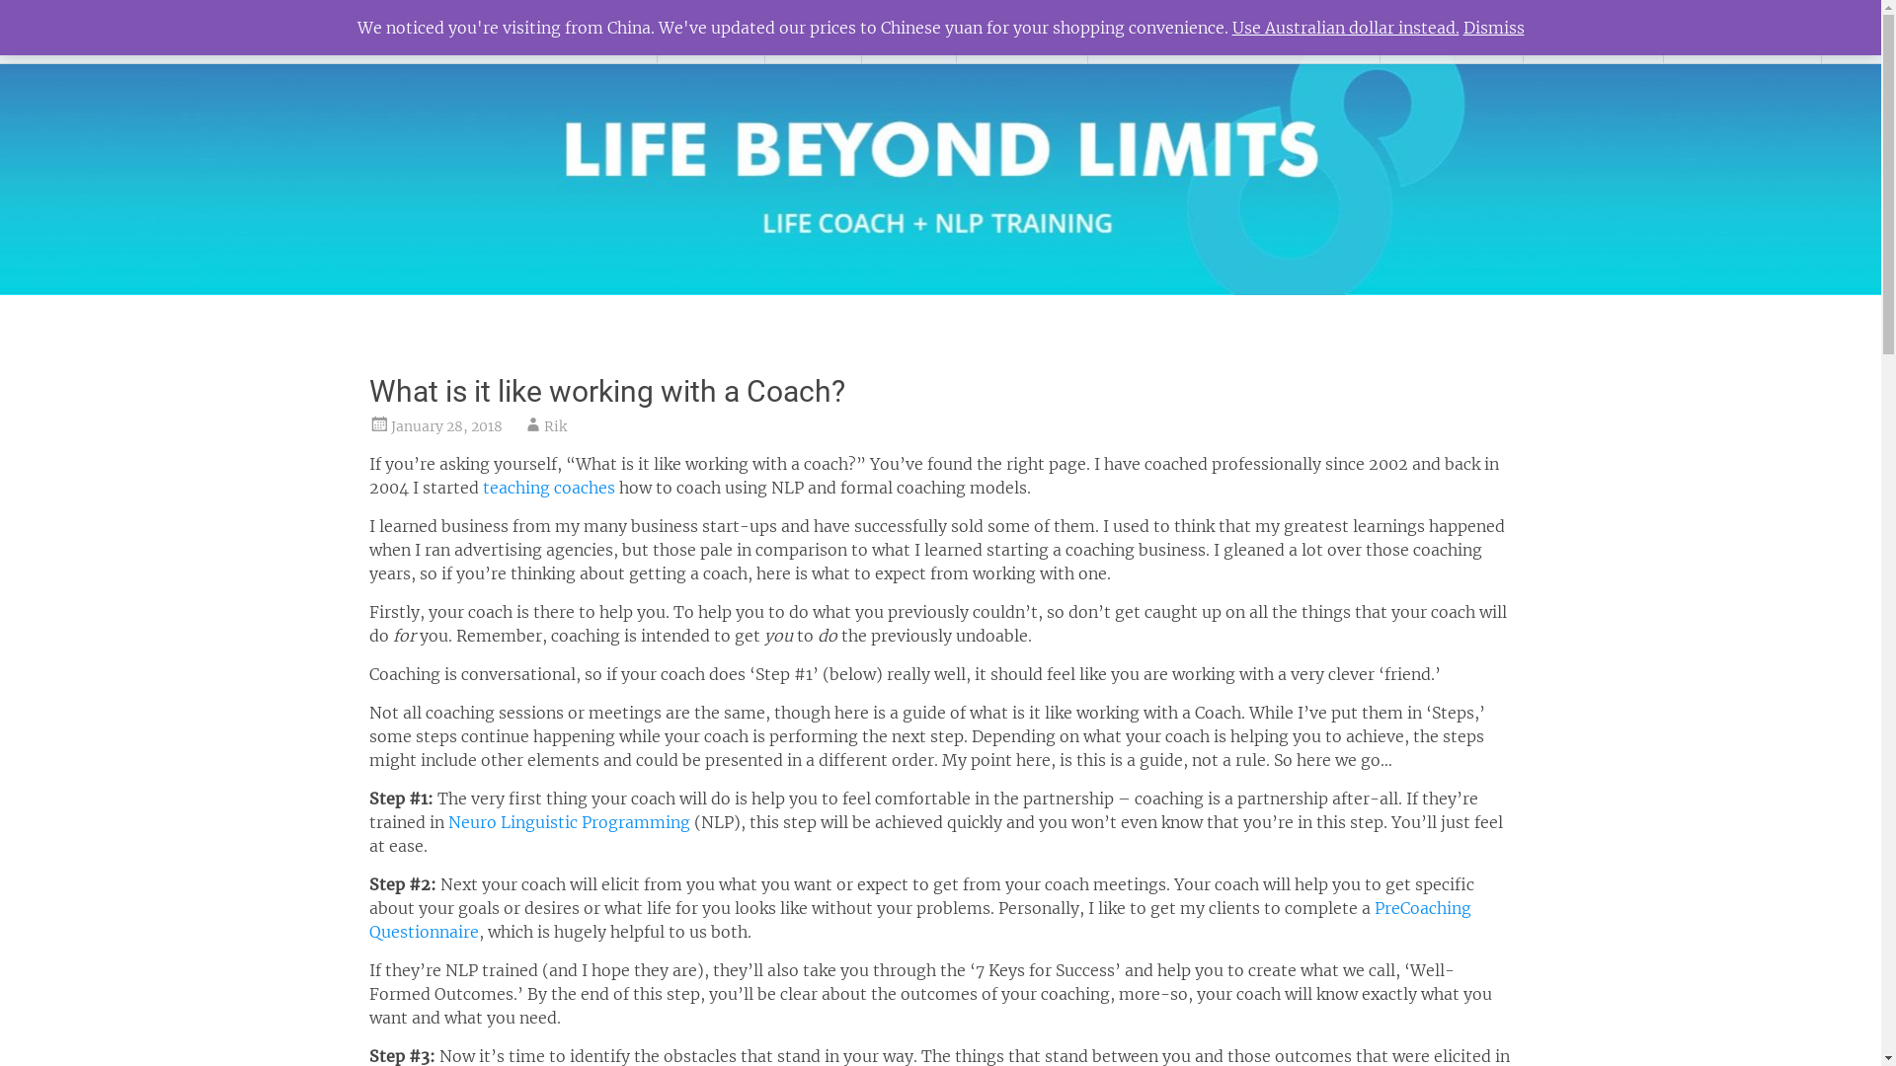 This screenshot has width=1896, height=1066. What do you see at coordinates (908, 32) in the screenshot?
I see `CART` at bounding box center [908, 32].